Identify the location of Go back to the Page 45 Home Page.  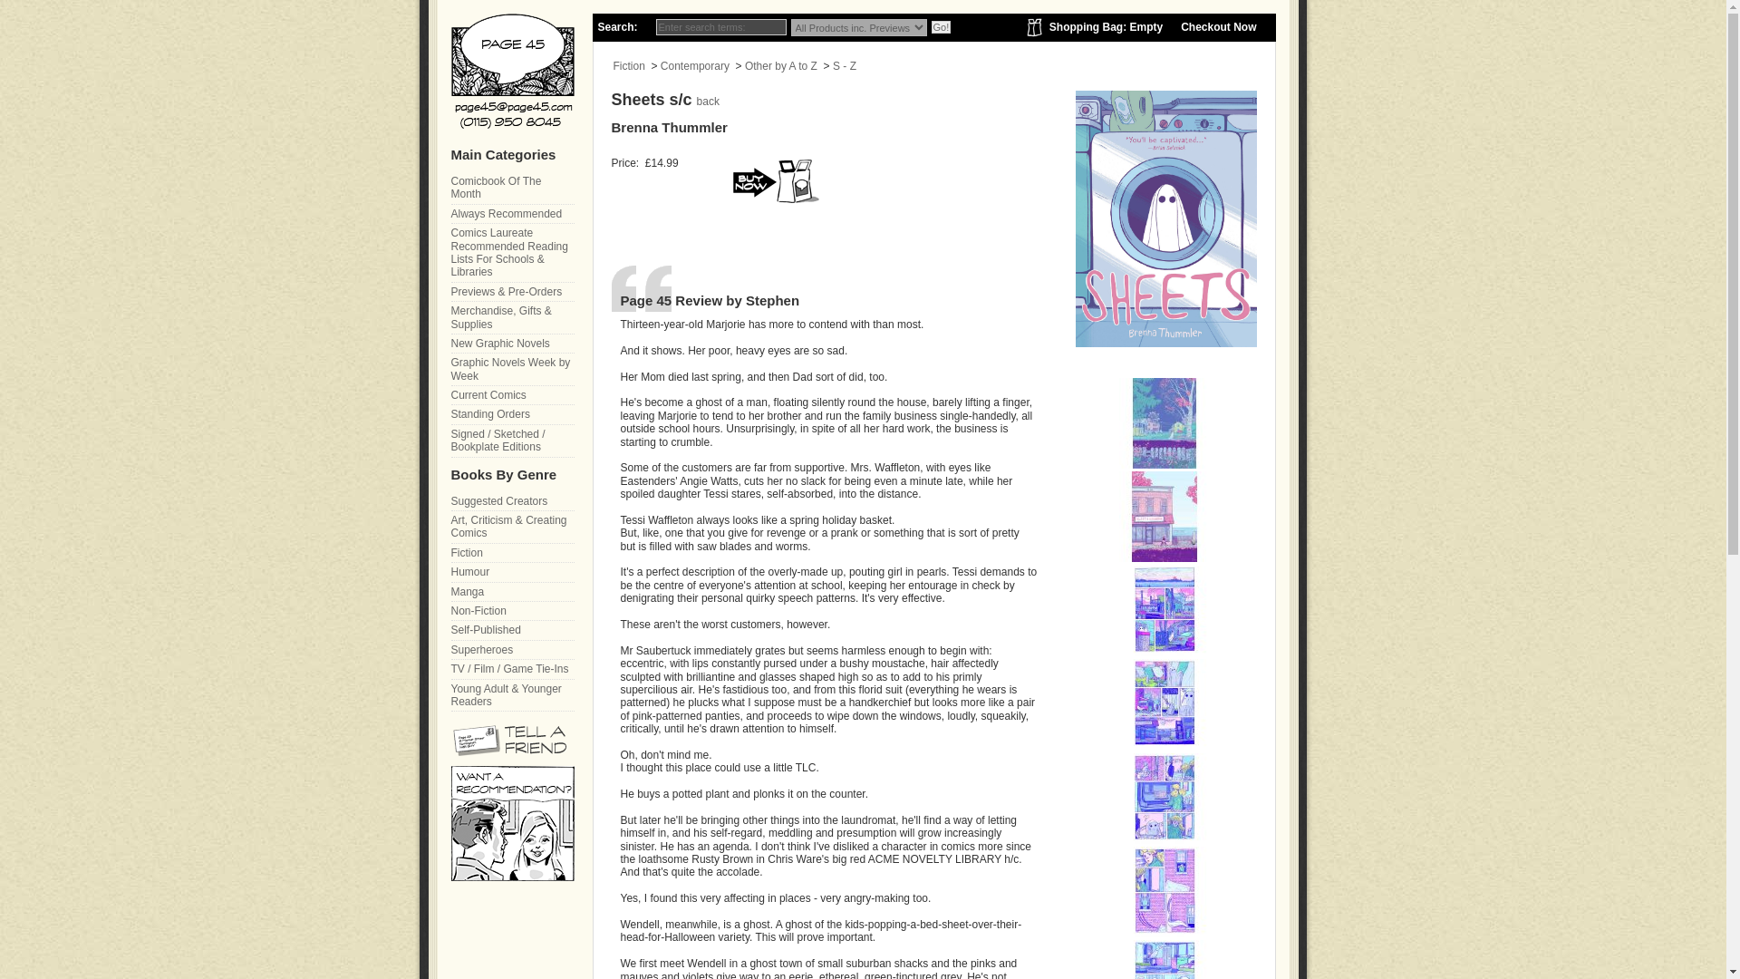
(512, 71).